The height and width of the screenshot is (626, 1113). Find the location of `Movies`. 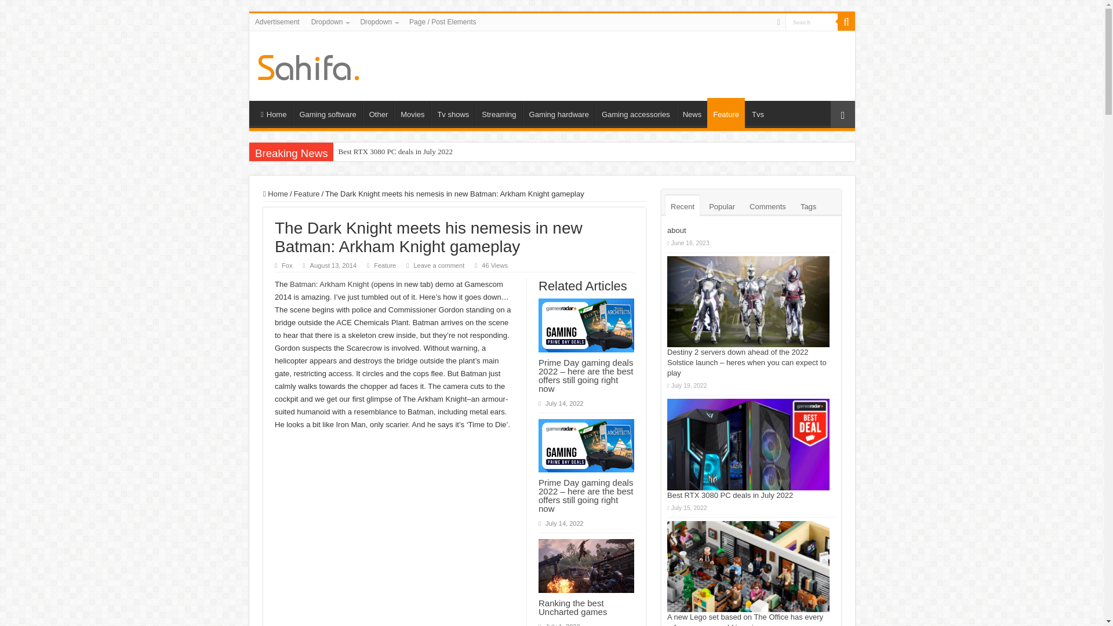

Movies is located at coordinates (412, 112).